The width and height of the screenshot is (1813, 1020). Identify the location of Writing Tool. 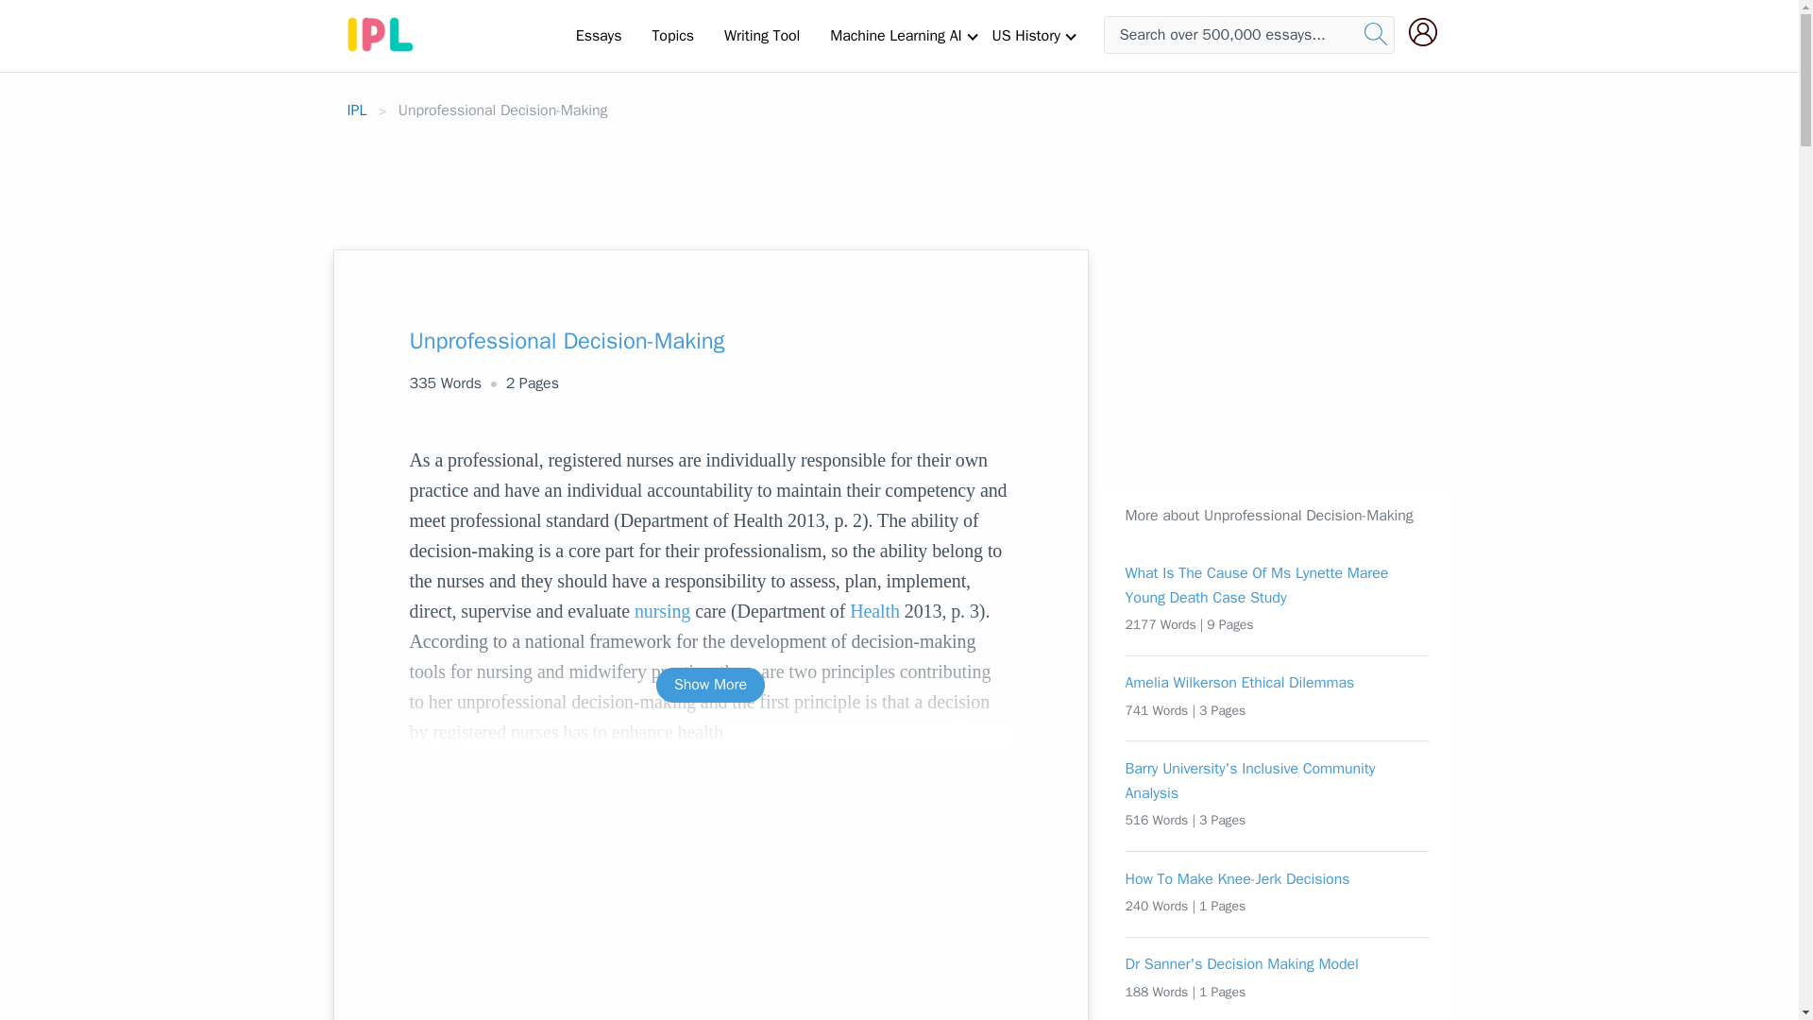
(761, 35).